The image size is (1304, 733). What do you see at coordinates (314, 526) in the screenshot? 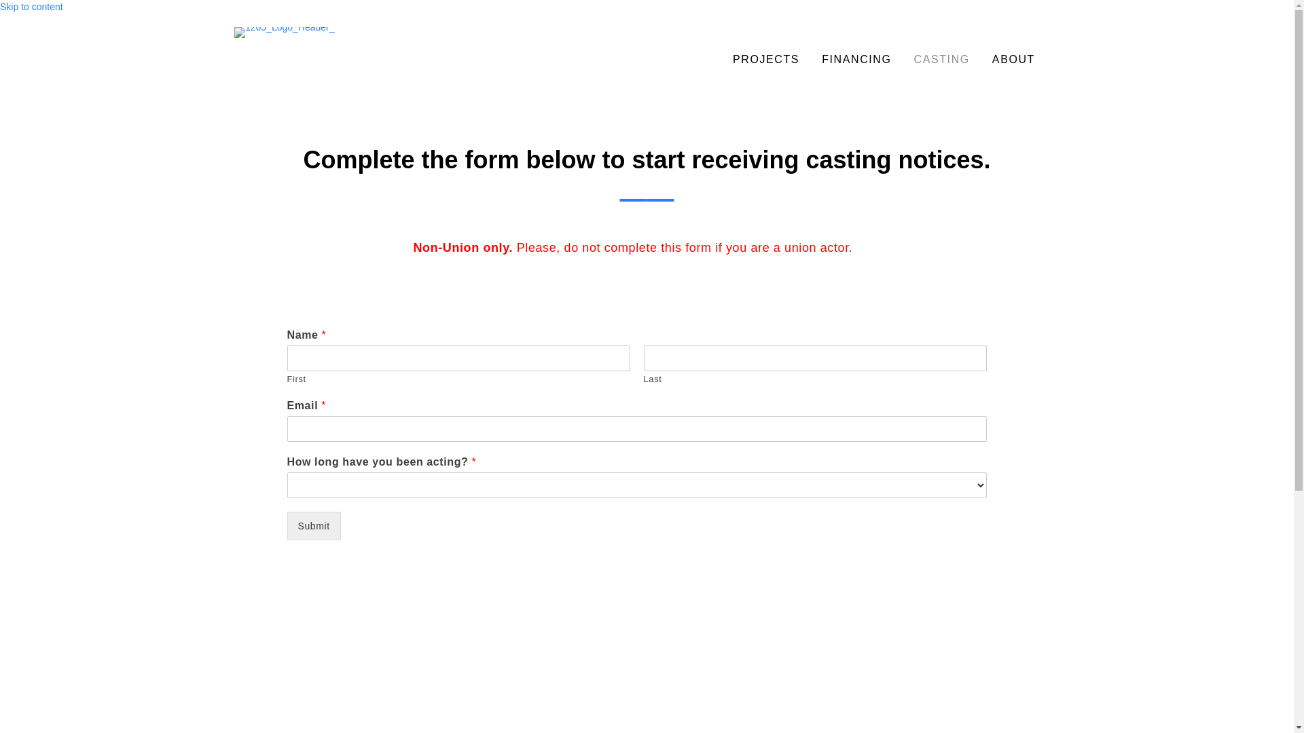
I see `Submit` at bounding box center [314, 526].